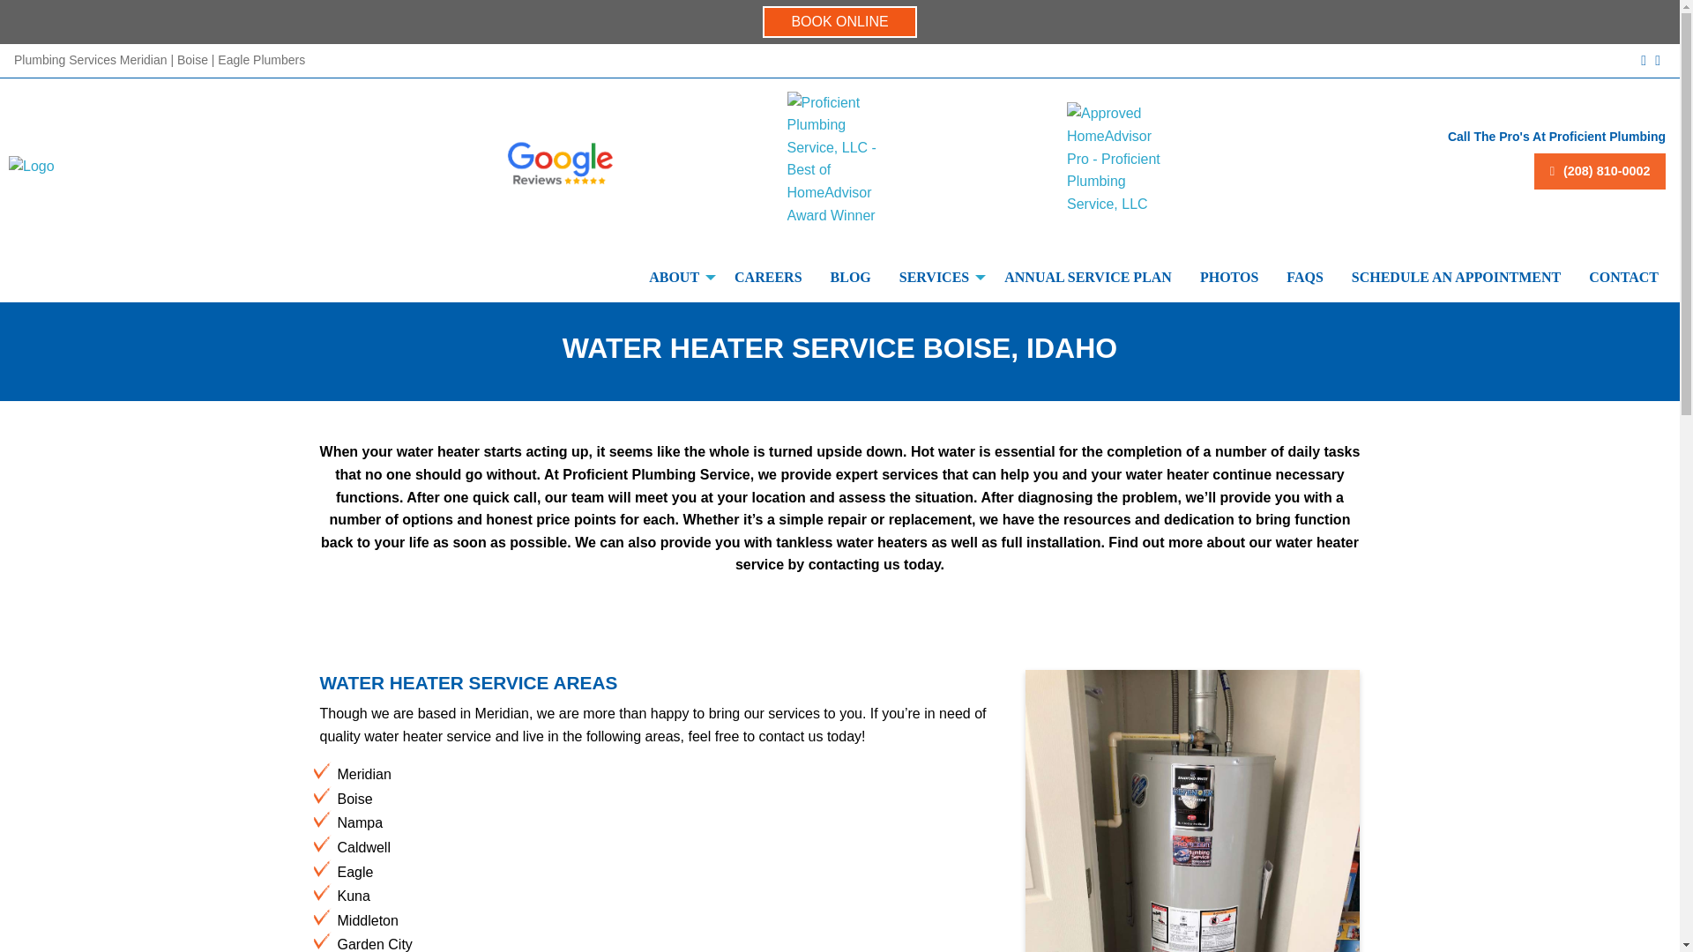  I want to click on BLOG, so click(850, 277).